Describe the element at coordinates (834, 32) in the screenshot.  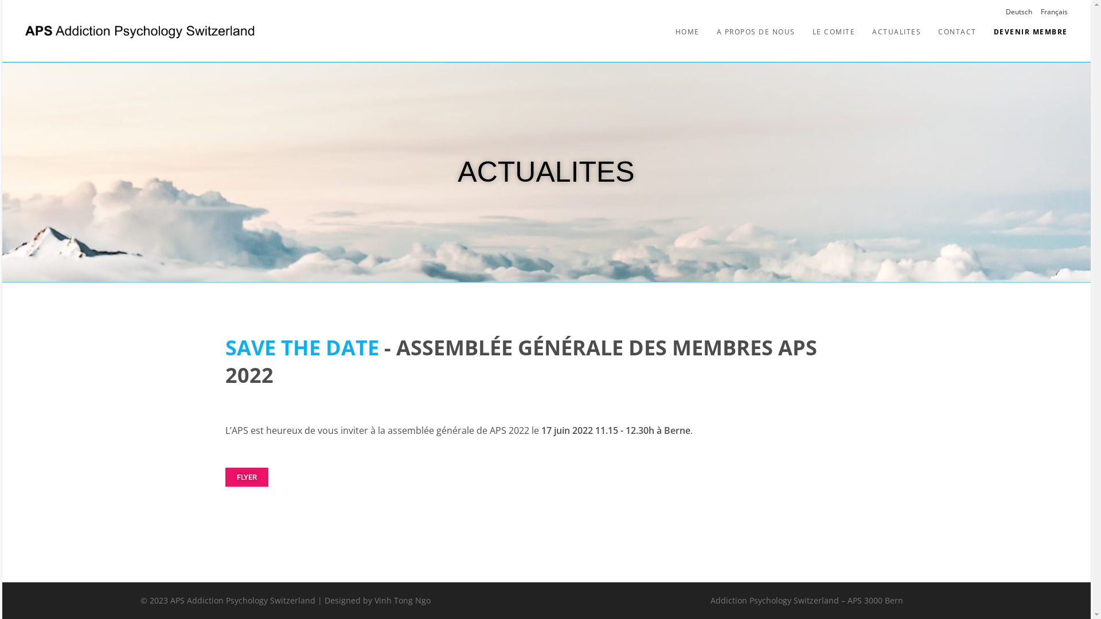
I see `LE COMITE` at that location.